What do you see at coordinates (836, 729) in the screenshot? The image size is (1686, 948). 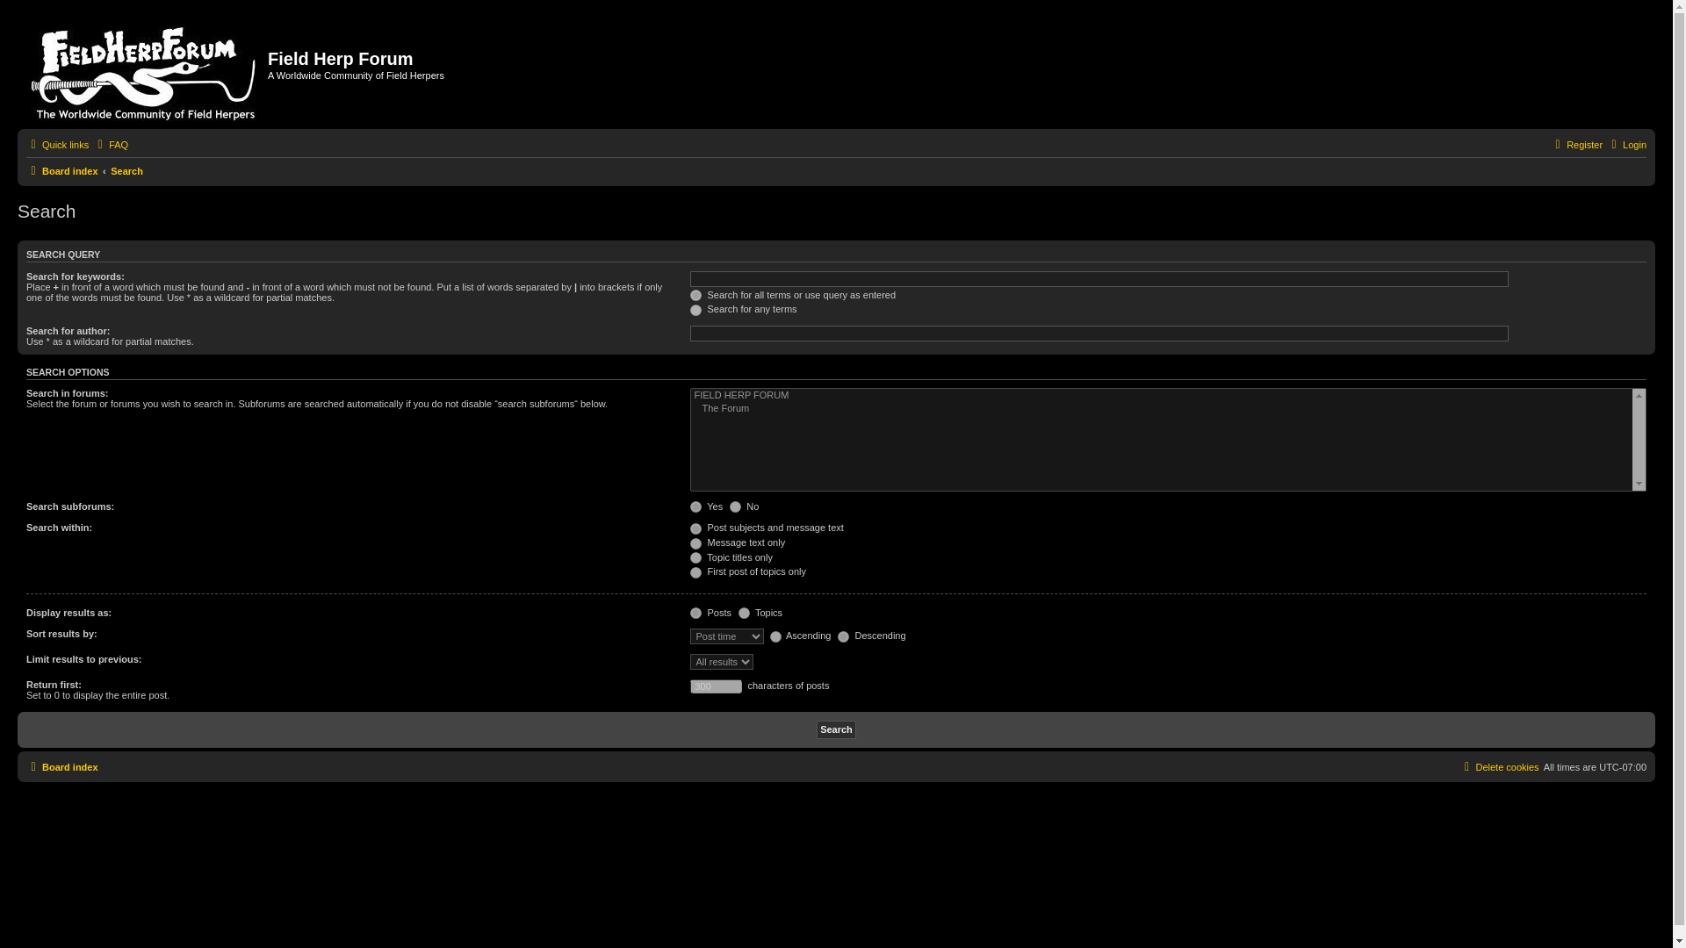 I see `Search` at bounding box center [836, 729].